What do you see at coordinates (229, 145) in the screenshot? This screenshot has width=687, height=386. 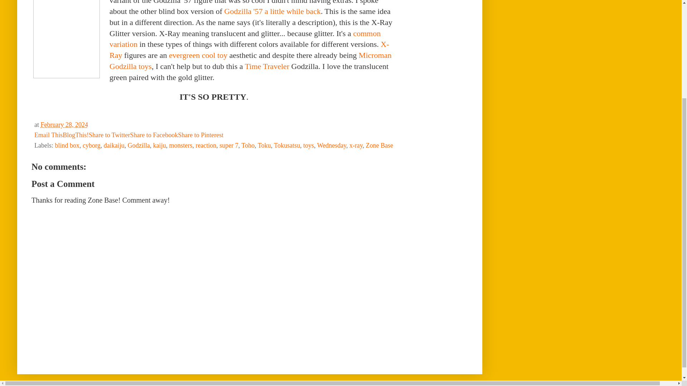 I see `super 7` at bounding box center [229, 145].